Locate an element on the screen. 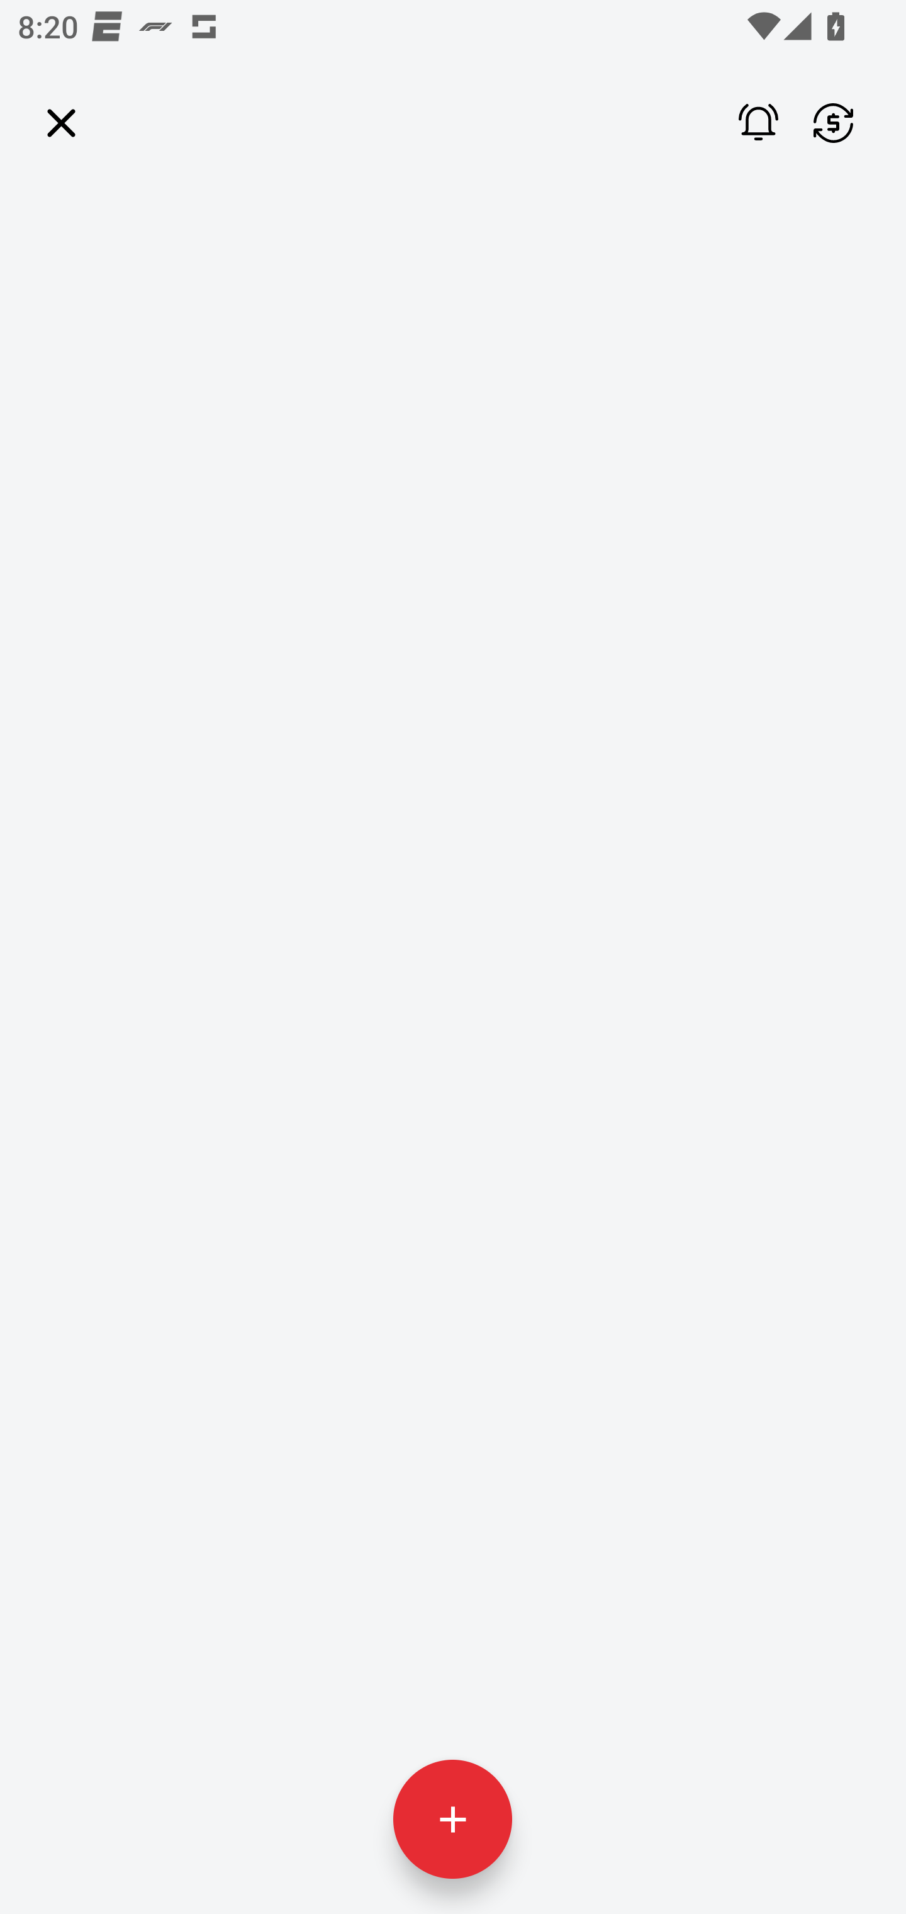 The width and height of the screenshot is (906, 1914). Add Currencies is located at coordinates (452, 1819).